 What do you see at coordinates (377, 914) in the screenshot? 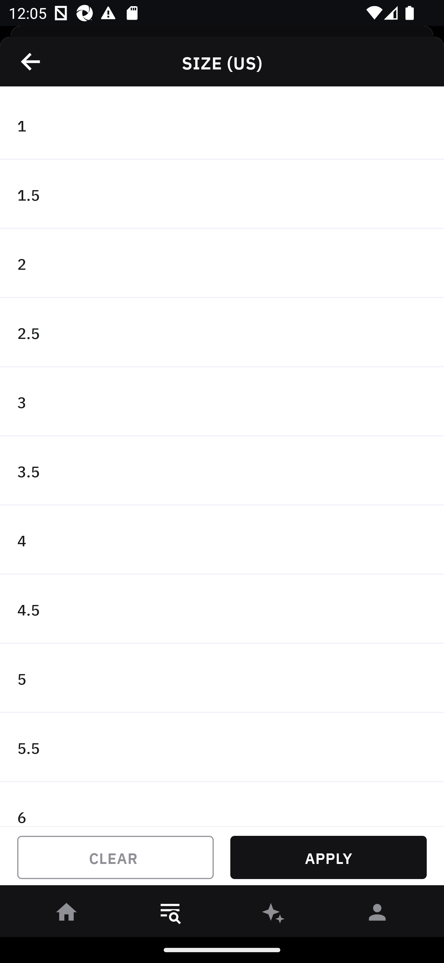
I see `󰀄` at bounding box center [377, 914].